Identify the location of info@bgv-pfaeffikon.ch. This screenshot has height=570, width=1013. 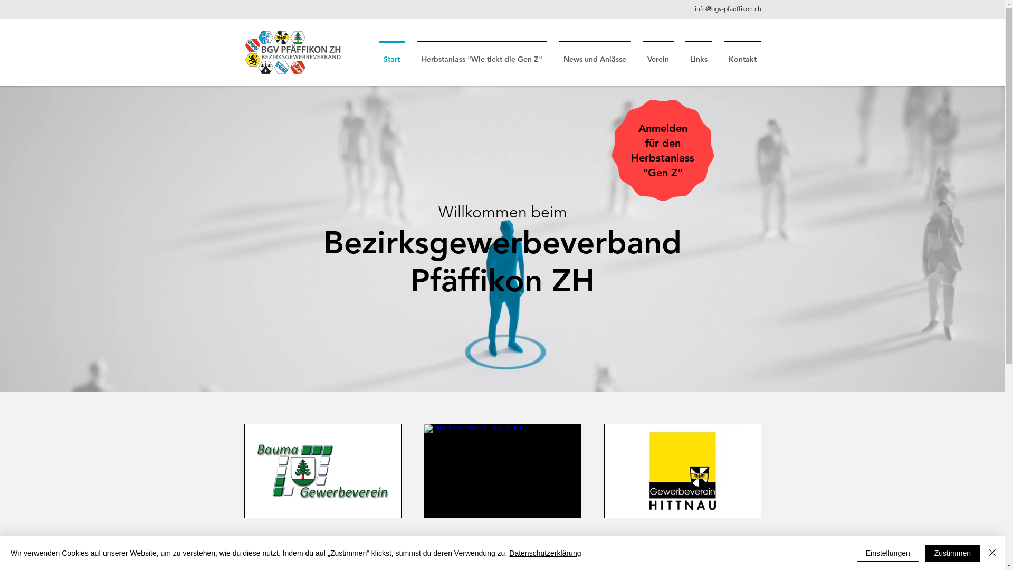
(728, 8).